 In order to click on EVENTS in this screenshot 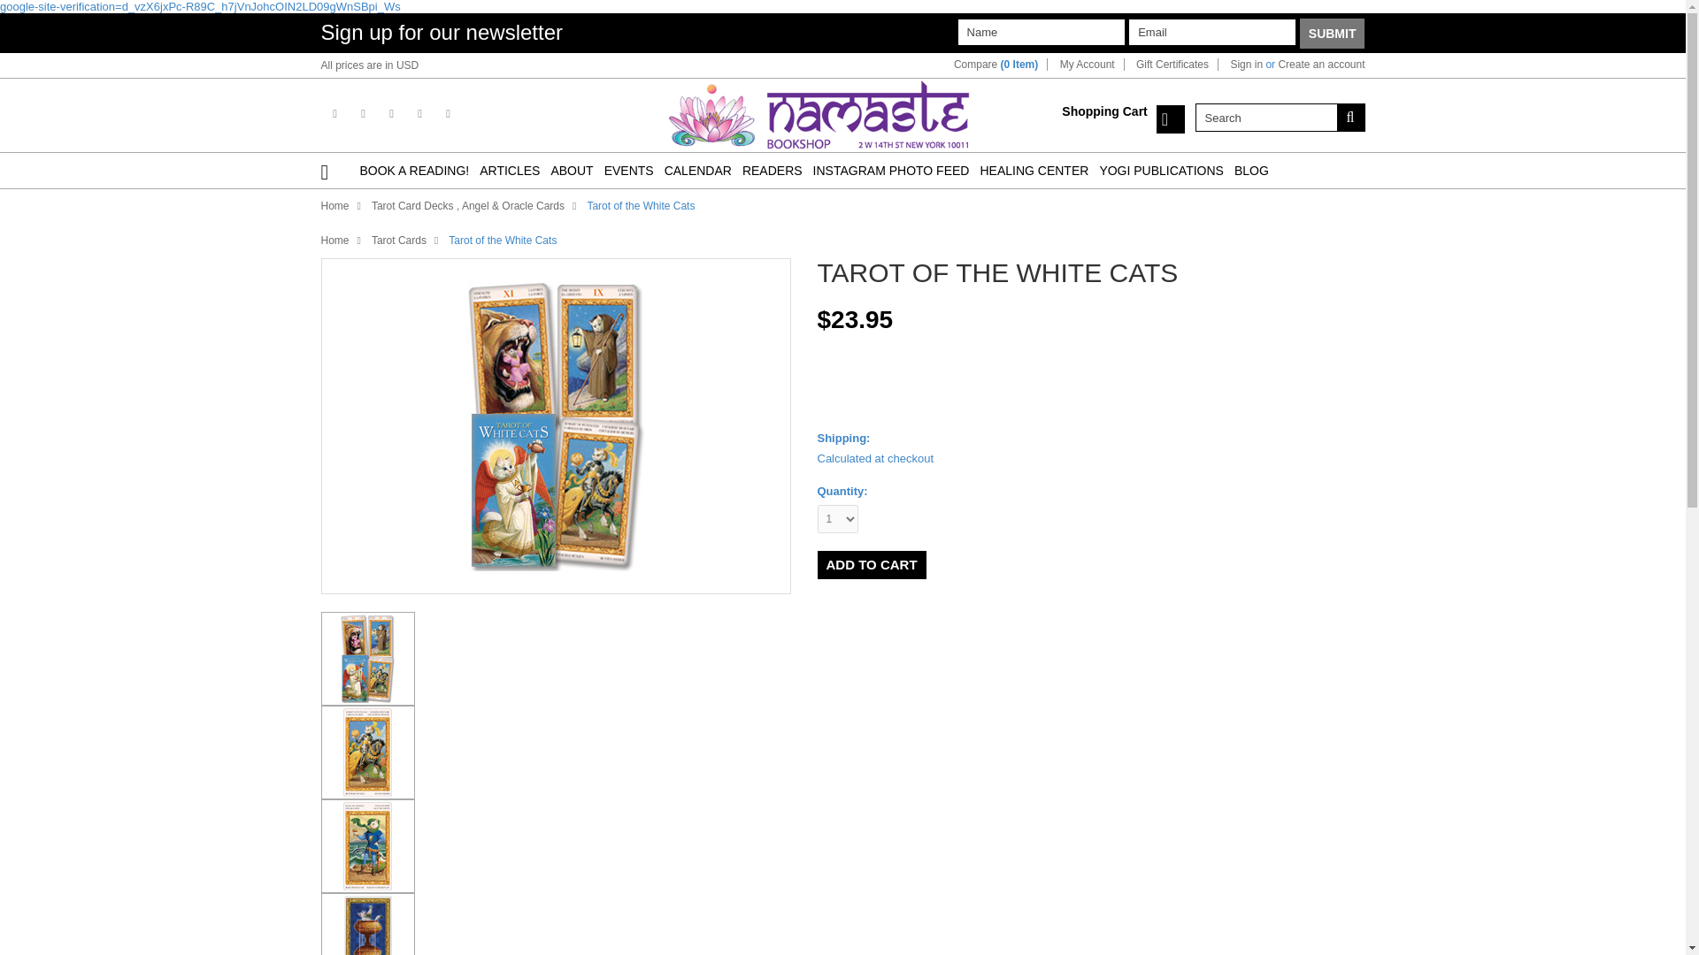, I will do `click(629, 170)`.